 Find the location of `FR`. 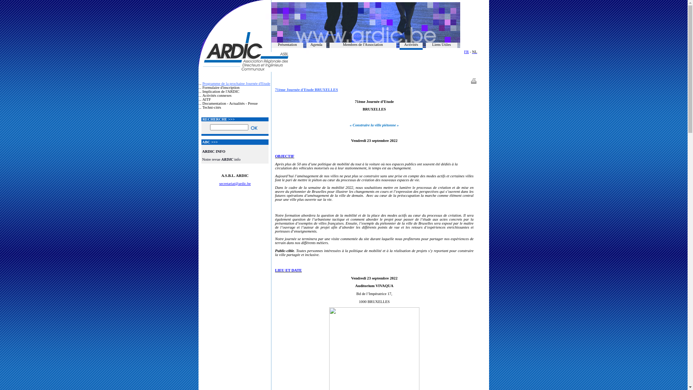

FR is located at coordinates (466, 52).